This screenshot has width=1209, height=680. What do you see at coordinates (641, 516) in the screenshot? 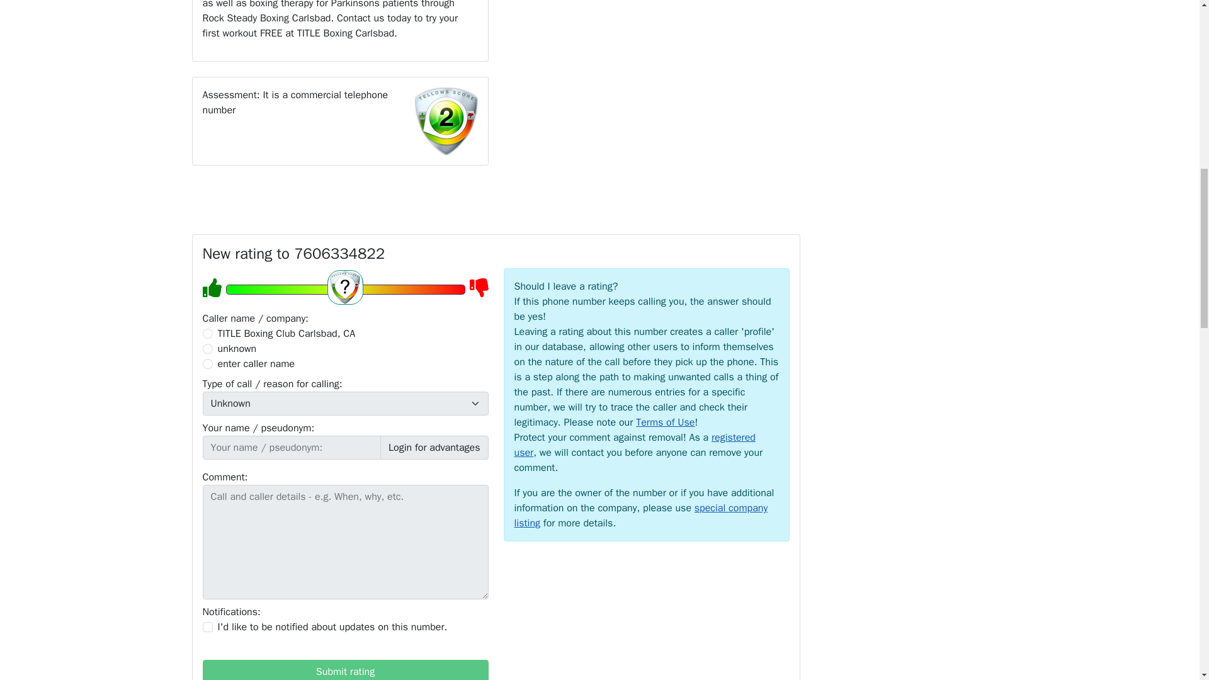
I see `special company listing` at bounding box center [641, 516].